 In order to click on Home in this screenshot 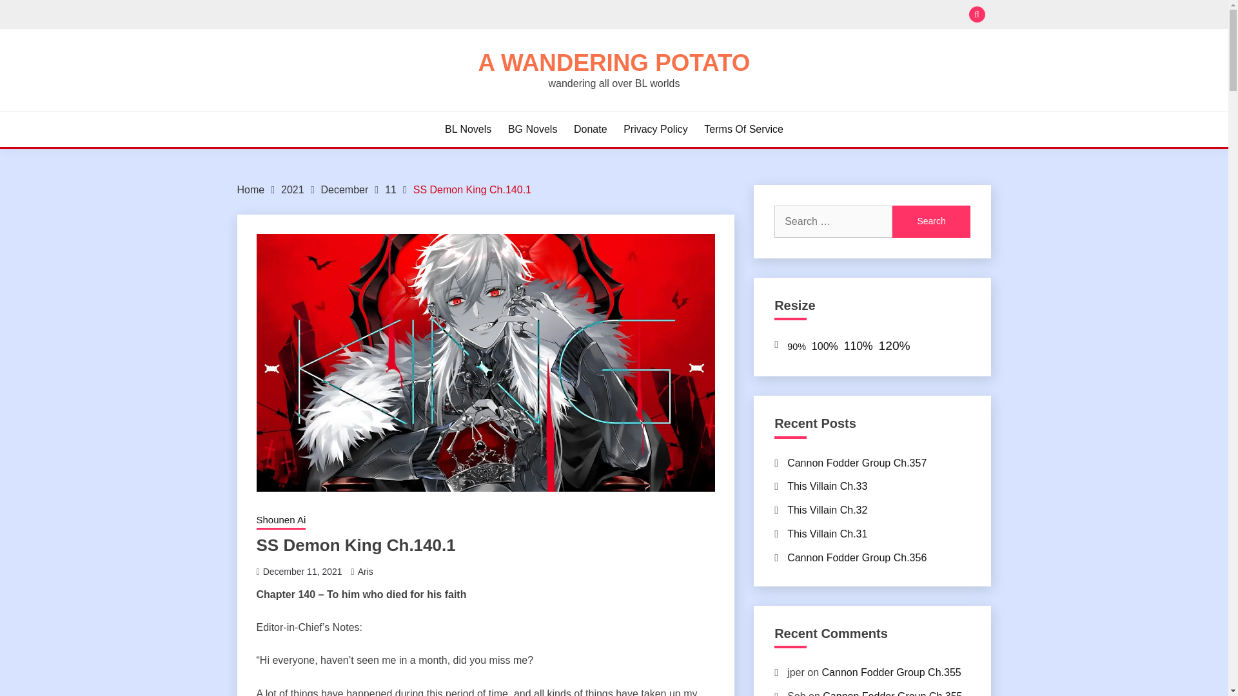, I will do `click(251, 189)`.